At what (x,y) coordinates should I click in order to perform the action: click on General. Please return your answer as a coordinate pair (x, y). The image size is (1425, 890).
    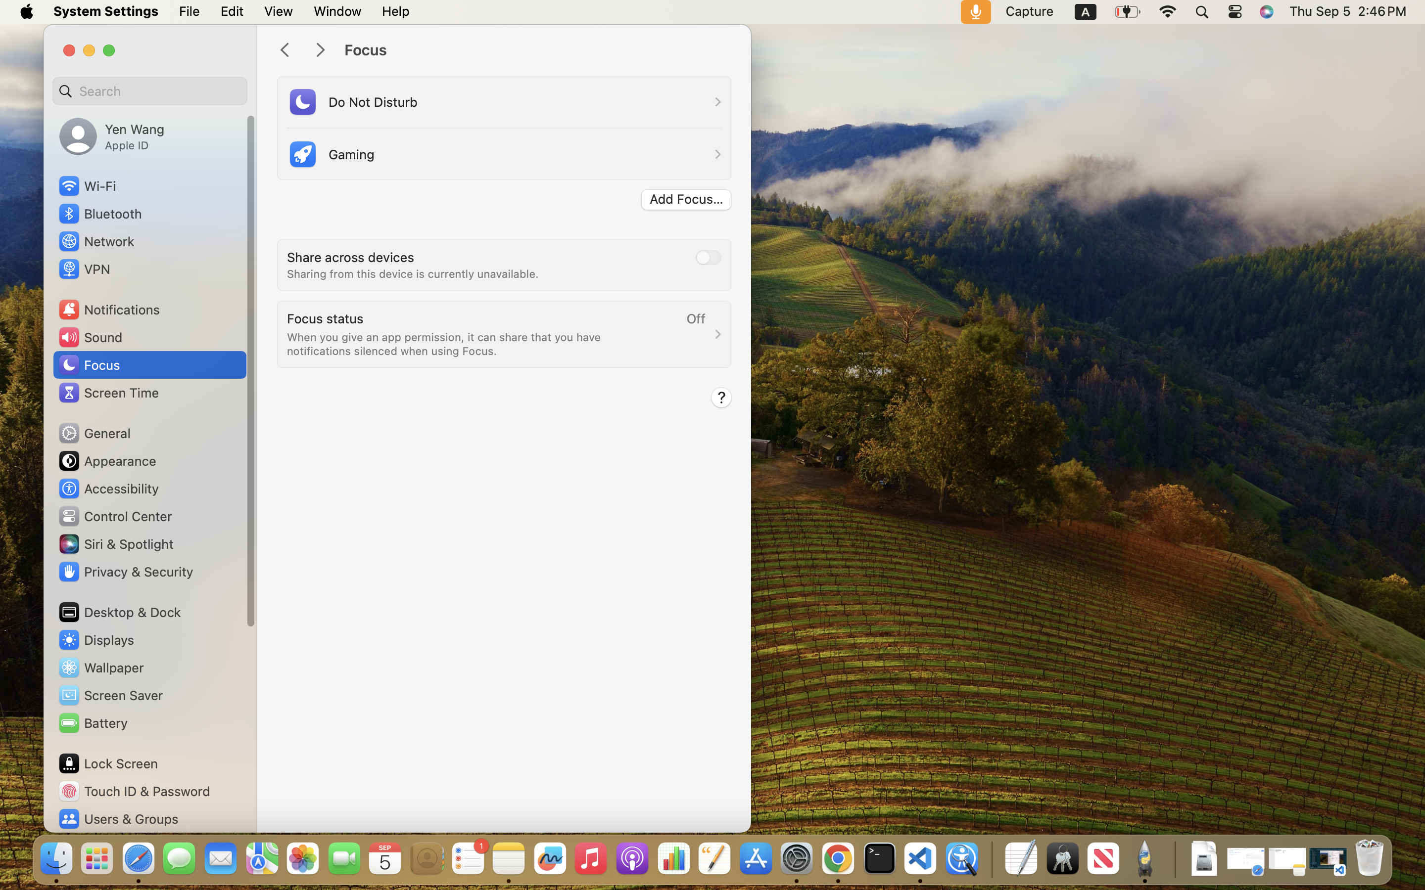
    Looking at the image, I should click on (94, 433).